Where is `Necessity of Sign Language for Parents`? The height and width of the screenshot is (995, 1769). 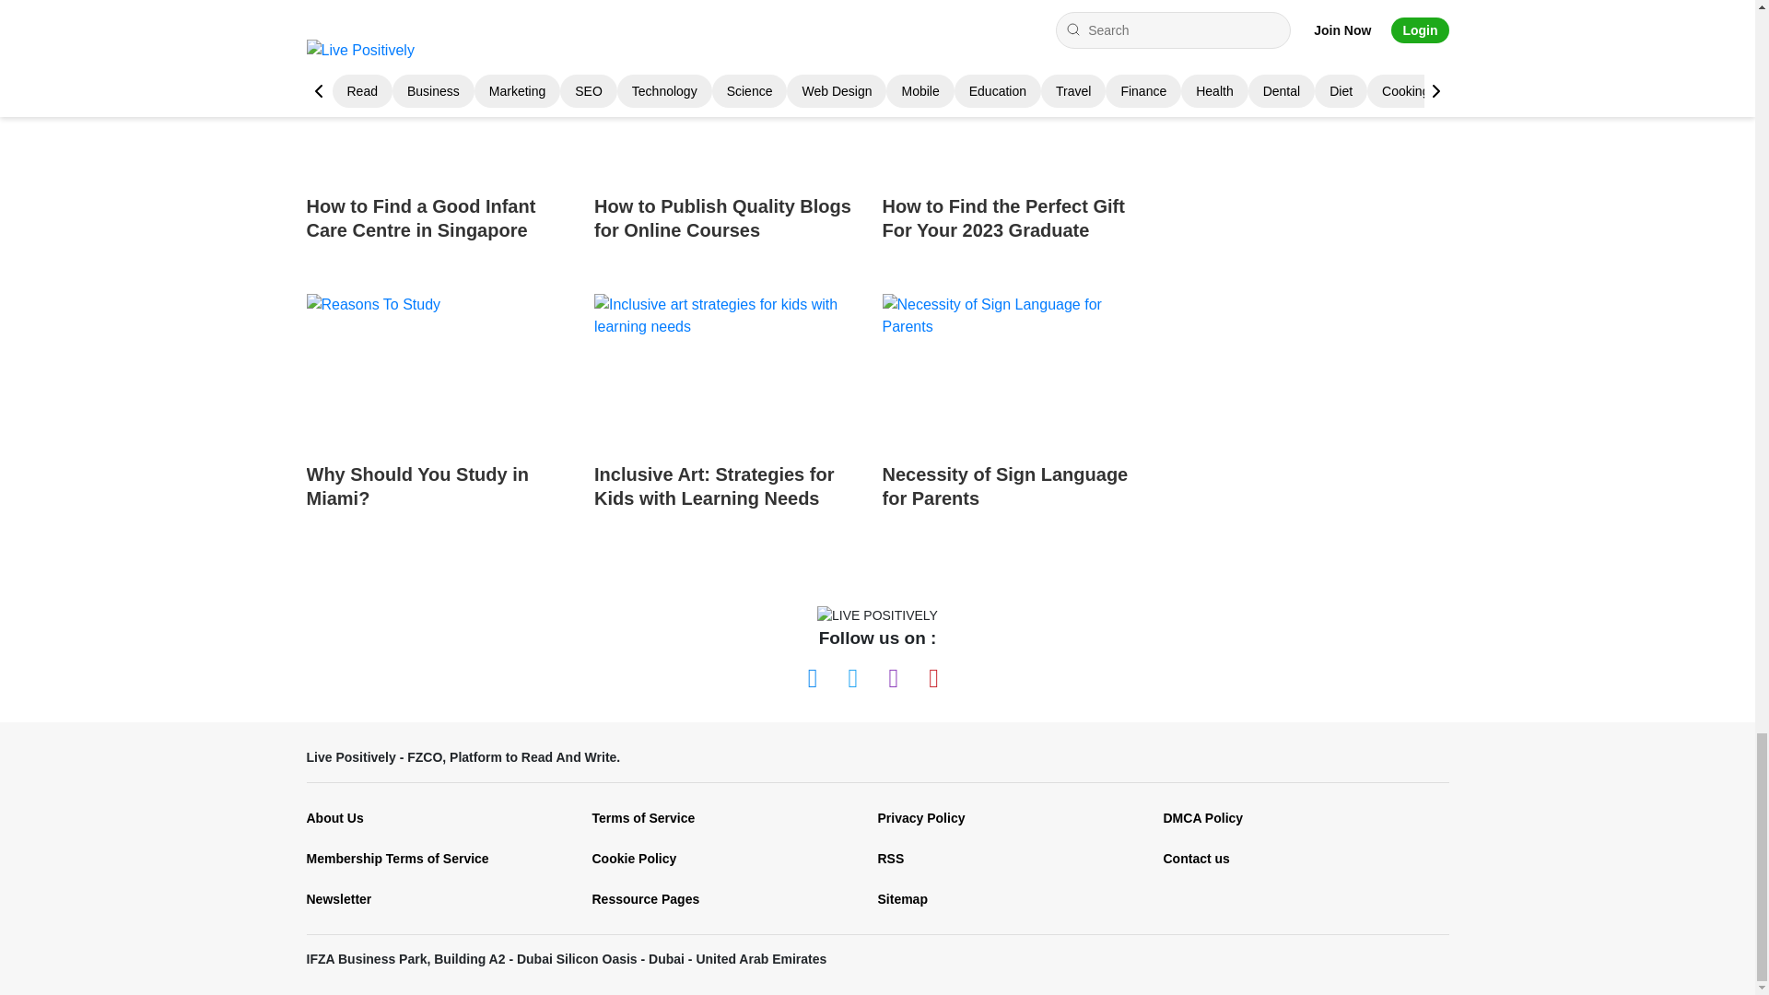 Necessity of Sign Language for Parents is located at coordinates (1019, 417).